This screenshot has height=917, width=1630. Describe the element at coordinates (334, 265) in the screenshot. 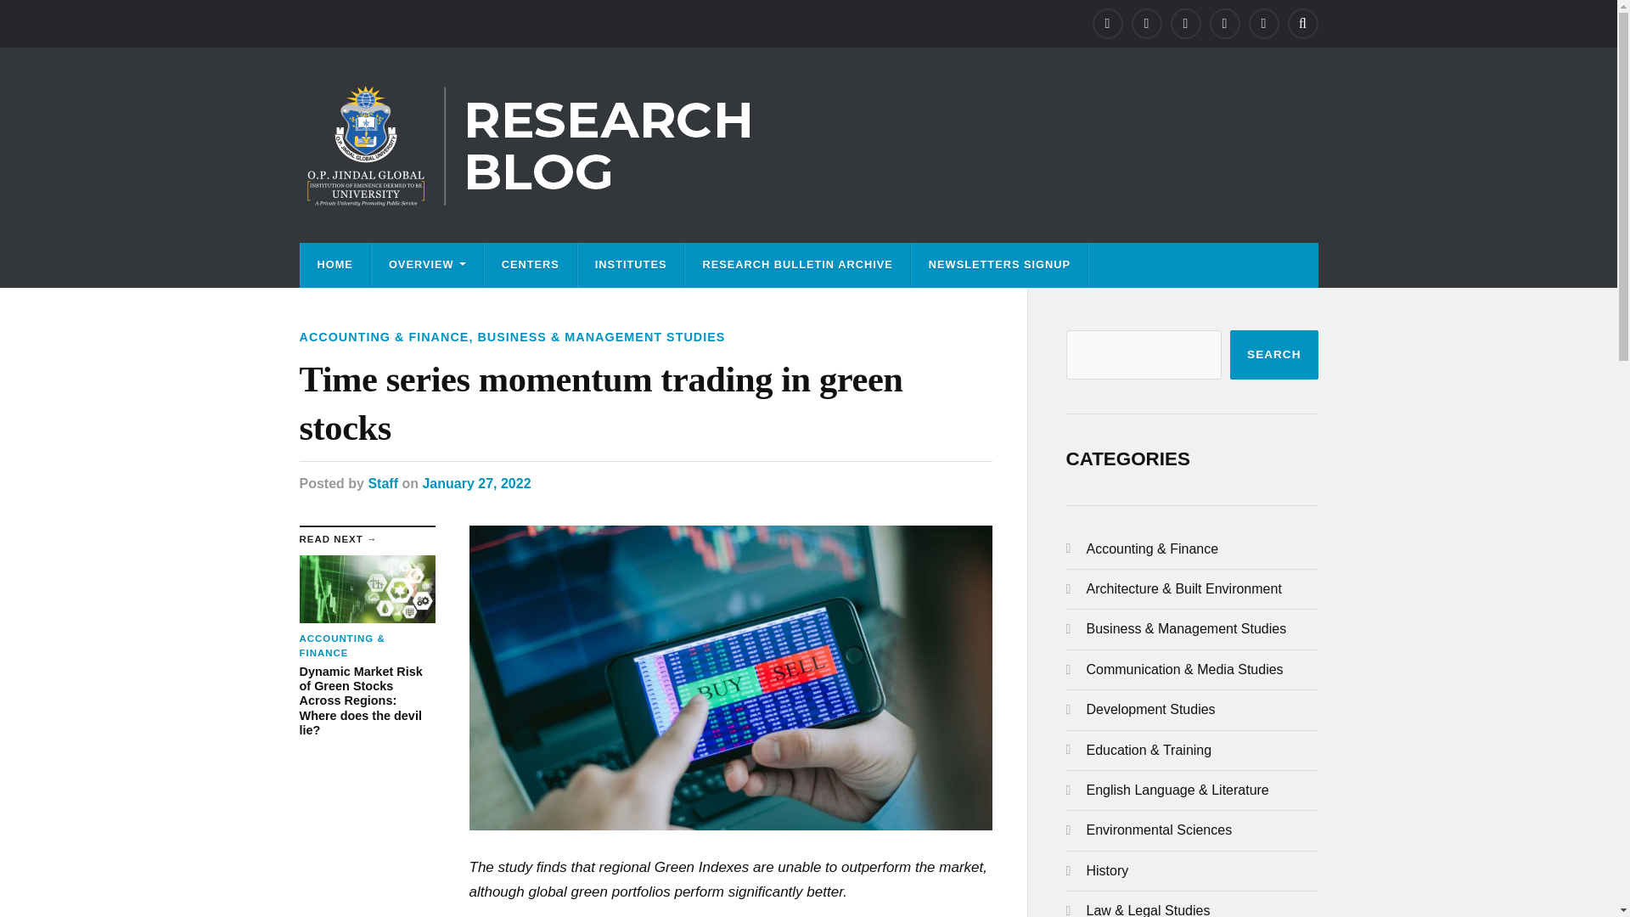

I see `HOME` at that location.